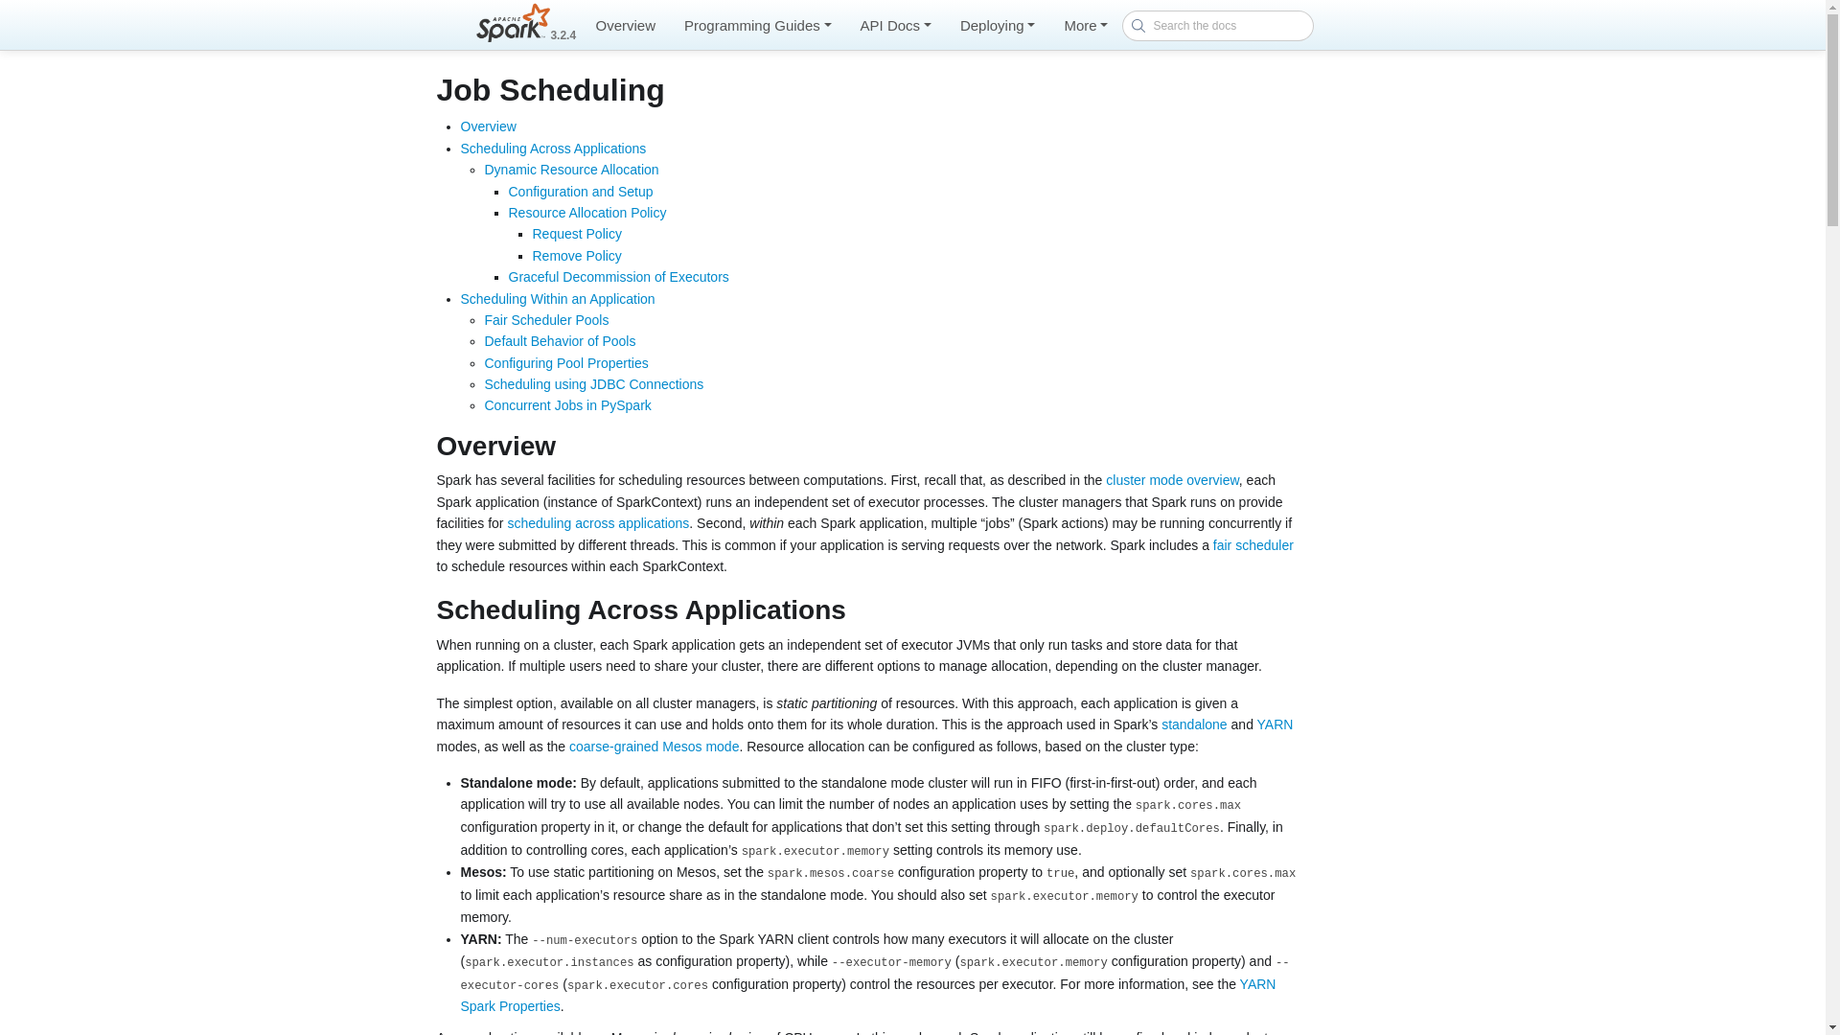 Image resolution: width=1840 pixels, height=1035 pixels. Describe the element at coordinates (1138, 25) in the screenshot. I see `Submit your search query.` at that location.